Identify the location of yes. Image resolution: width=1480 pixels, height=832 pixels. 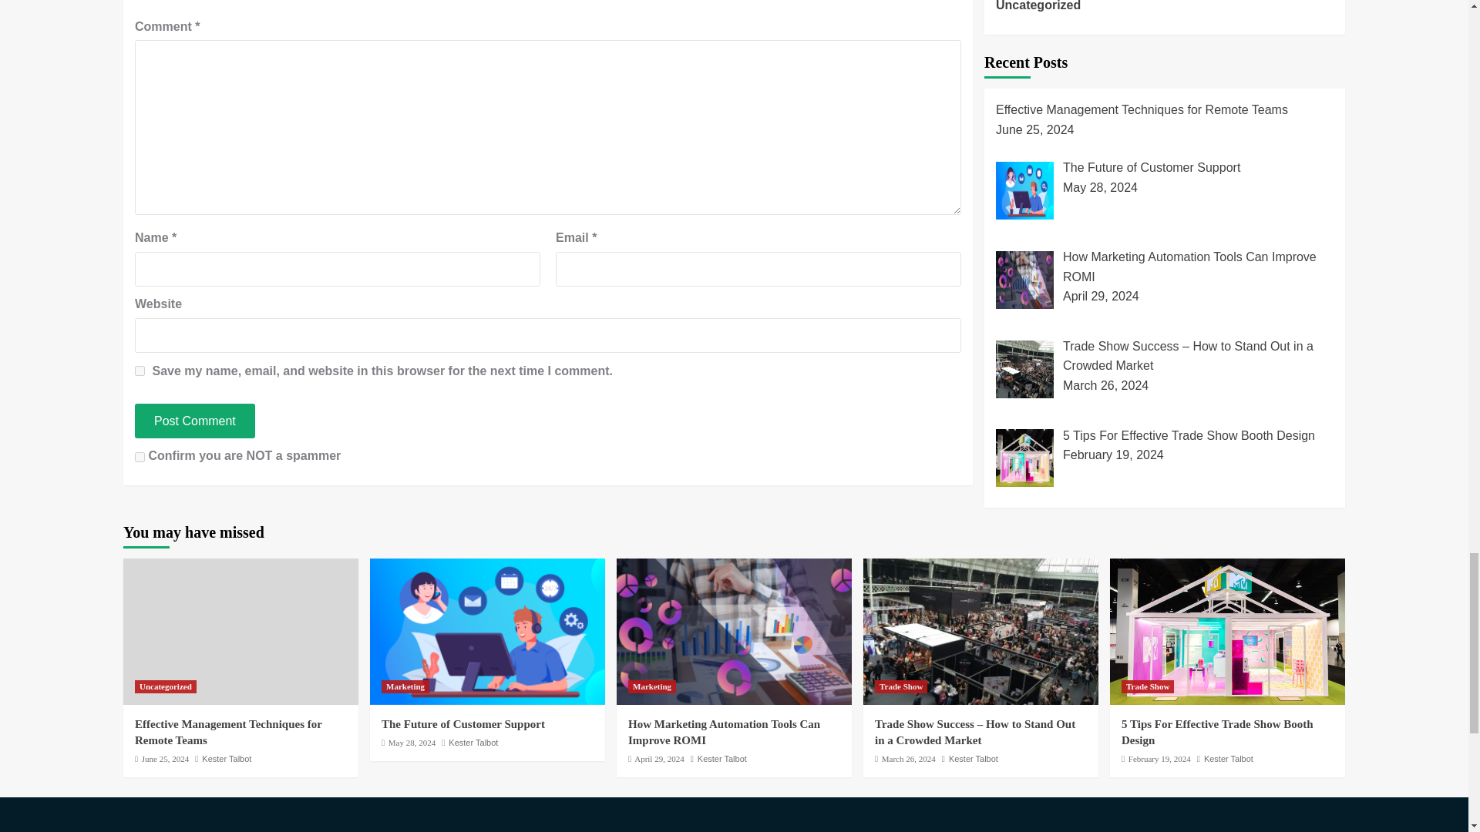
(140, 371).